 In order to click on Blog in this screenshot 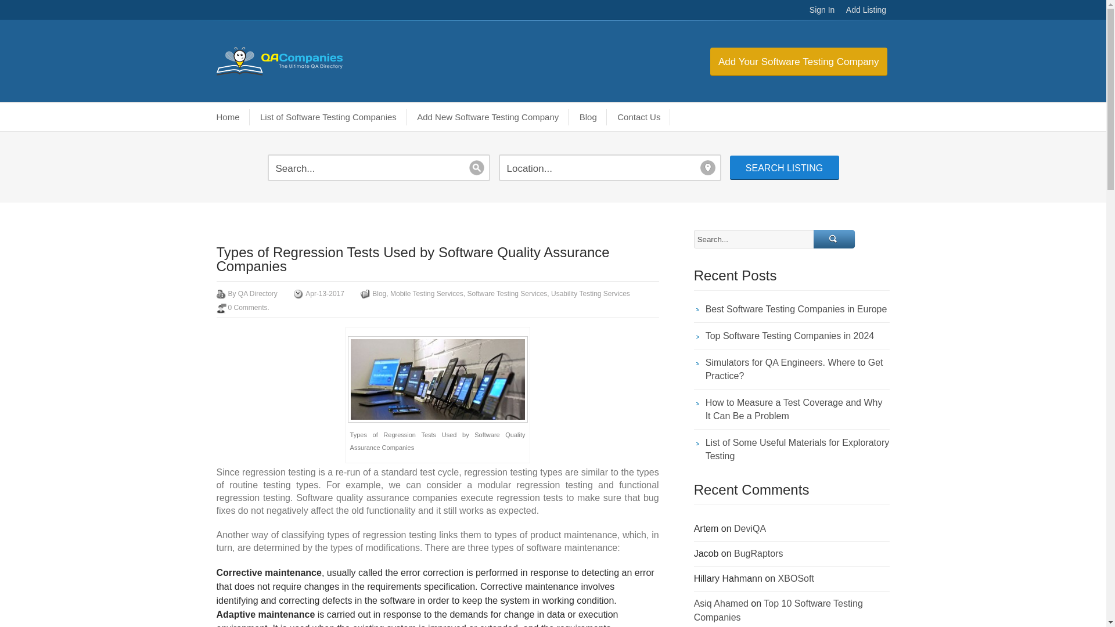, I will do `click(589, 117)`.